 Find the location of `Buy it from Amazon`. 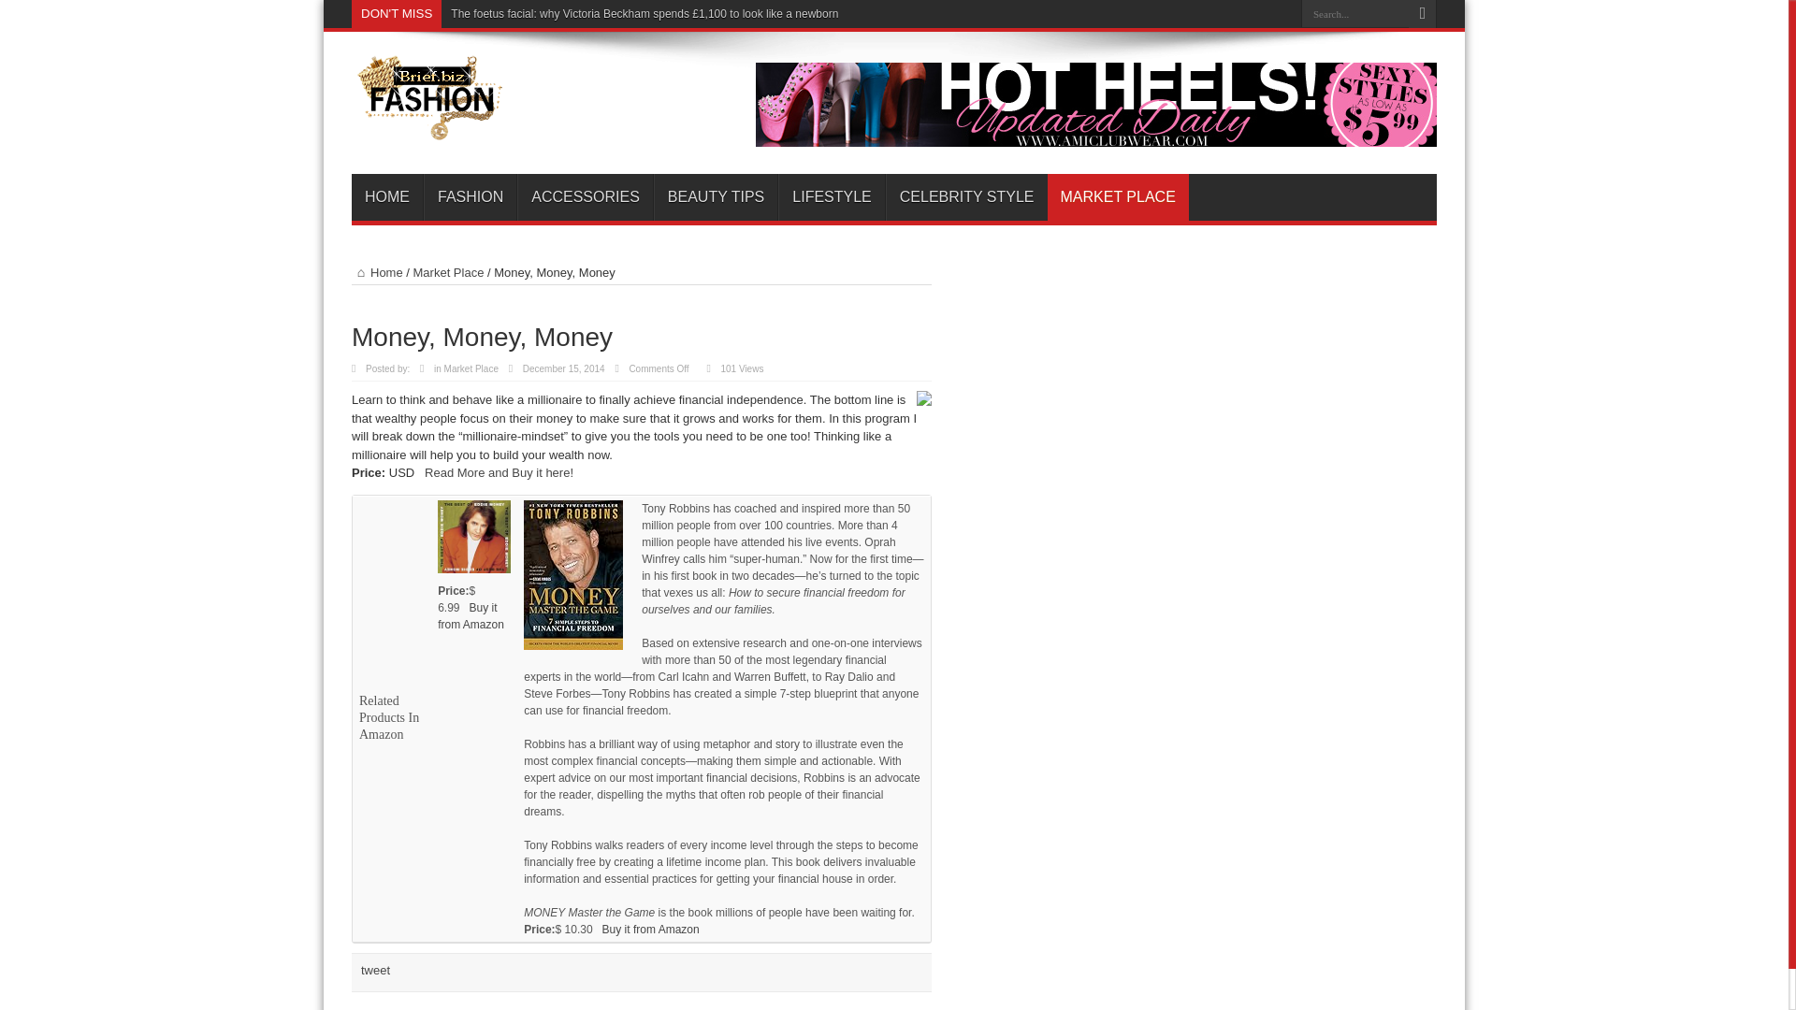

Buy it from Amazon is located at coordinates (651, 929).